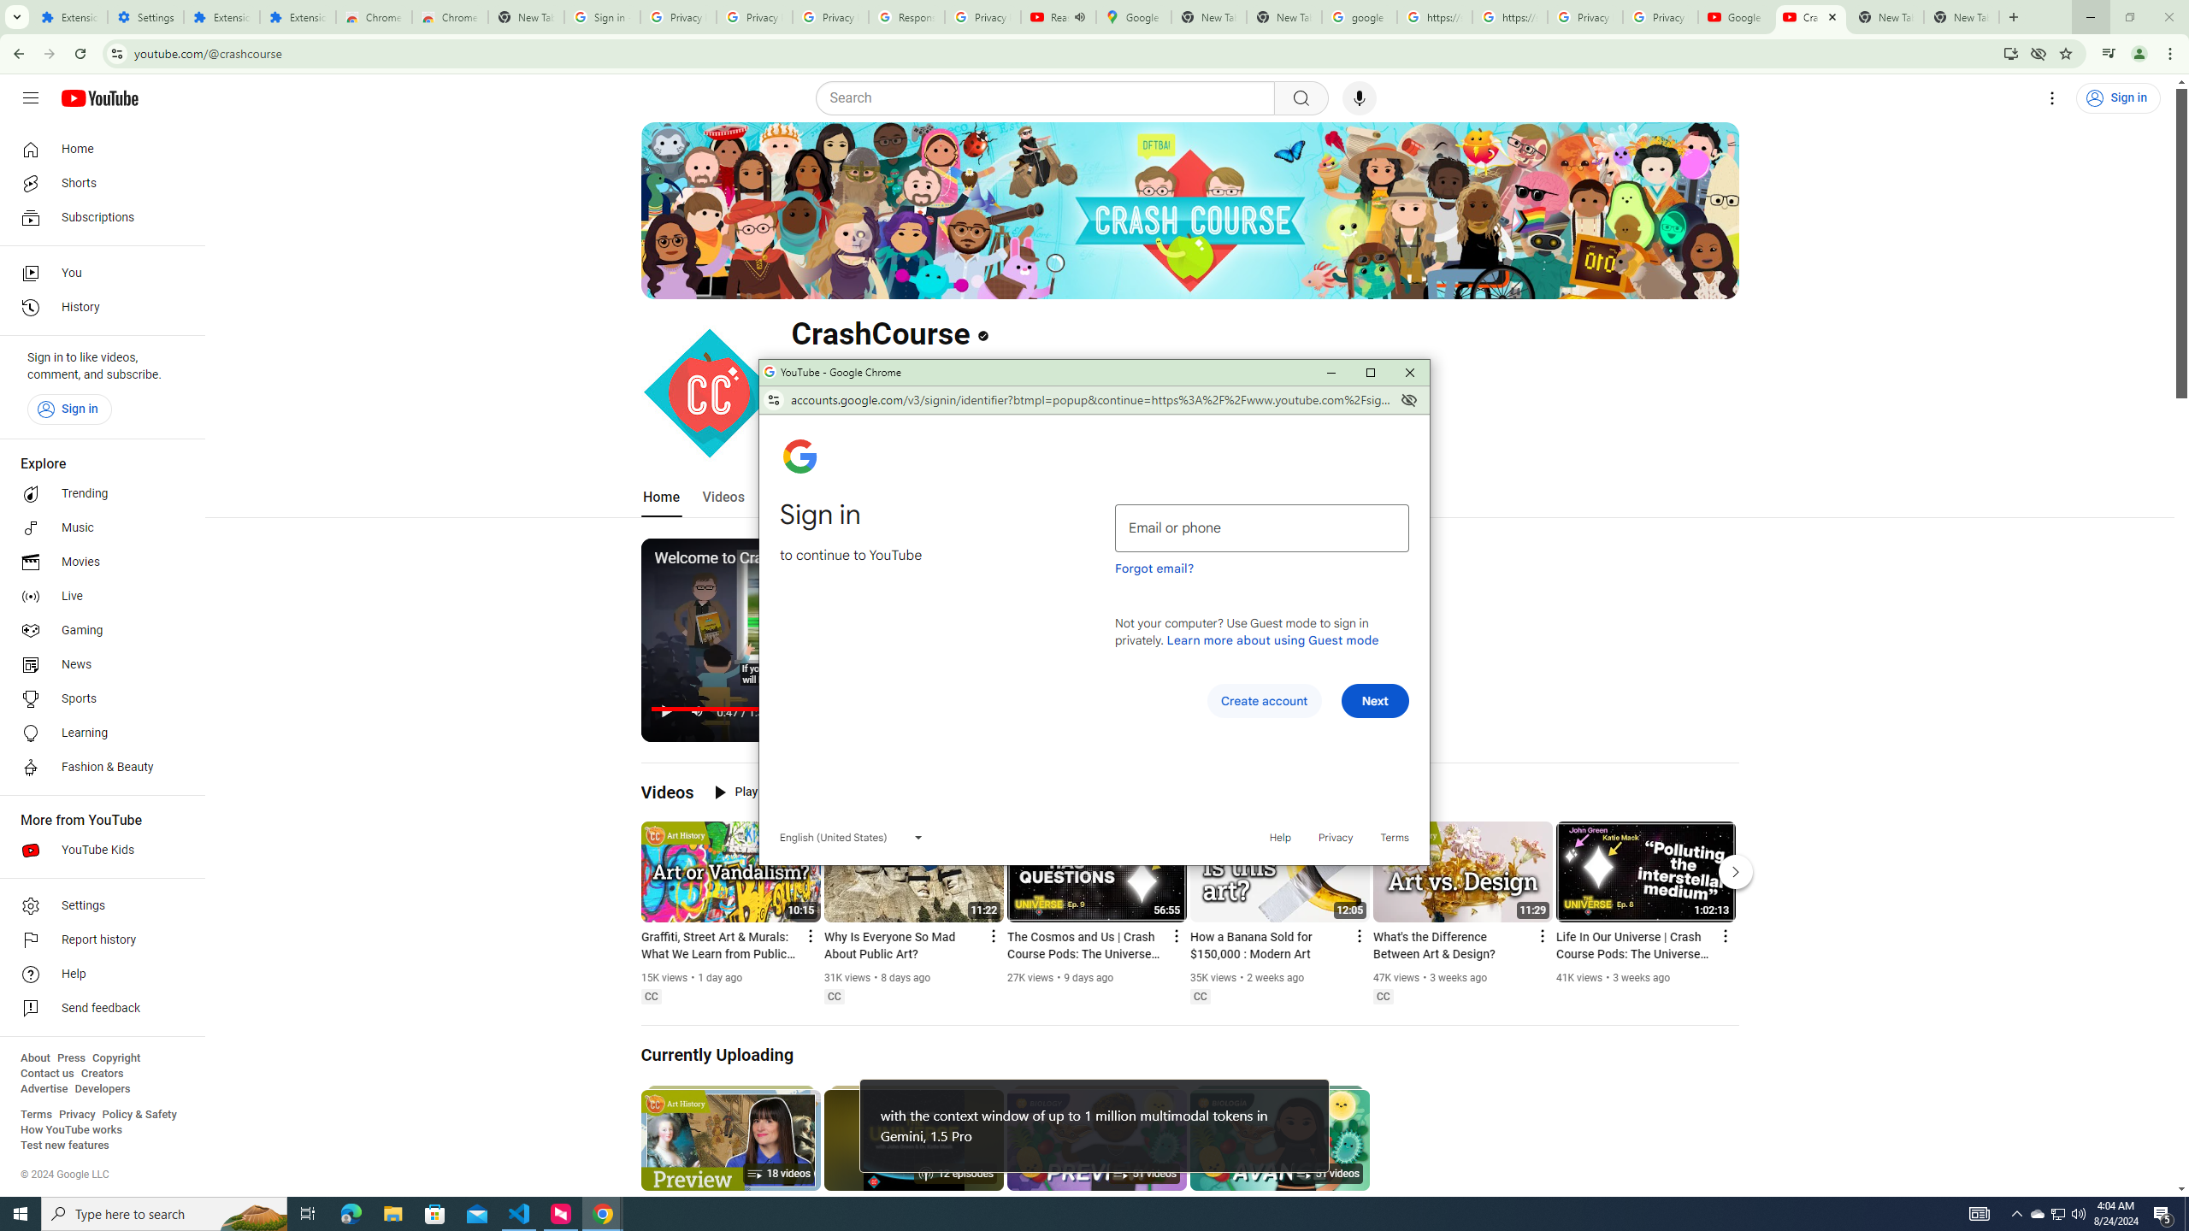 This screenshot has height=1231, width=2189. I want to click on Chrome Web Store, so click(375, 17).